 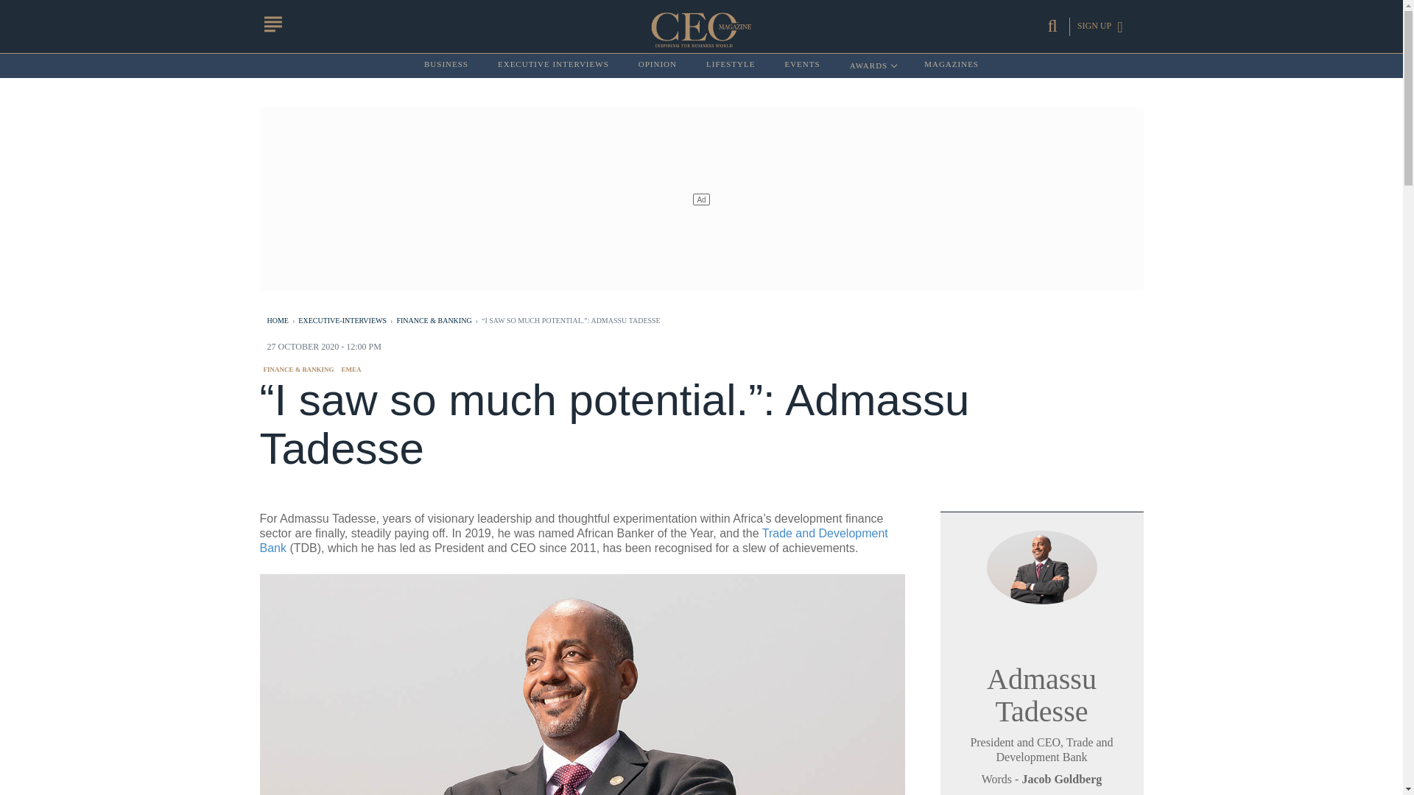 What do you see at coordinates (731, 65) in the screenshot?
I see `LIFESTYLE` at bounding box center [731, 65].